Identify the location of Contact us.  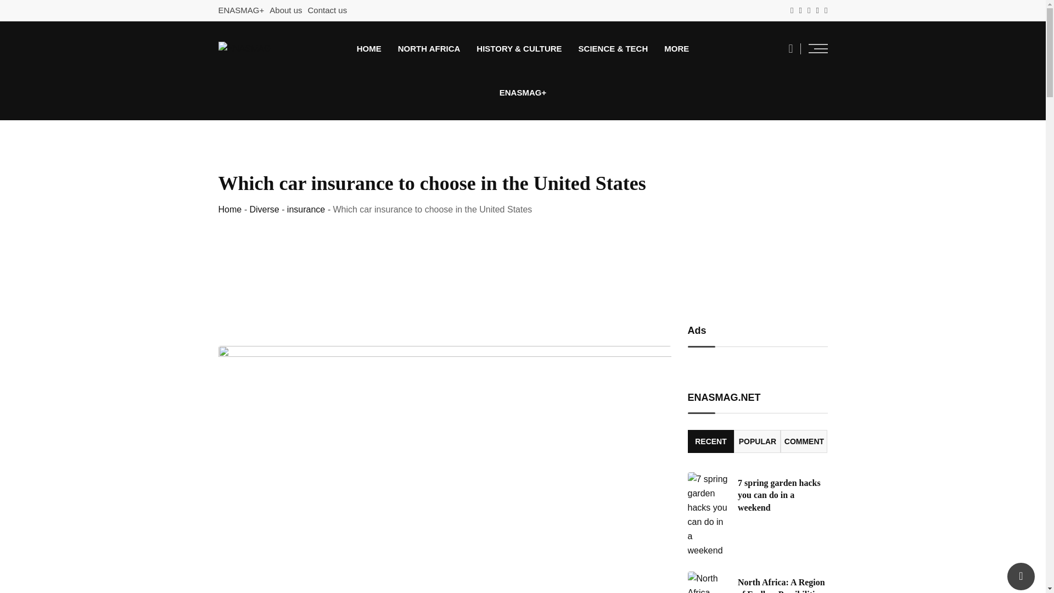
(327, 10).